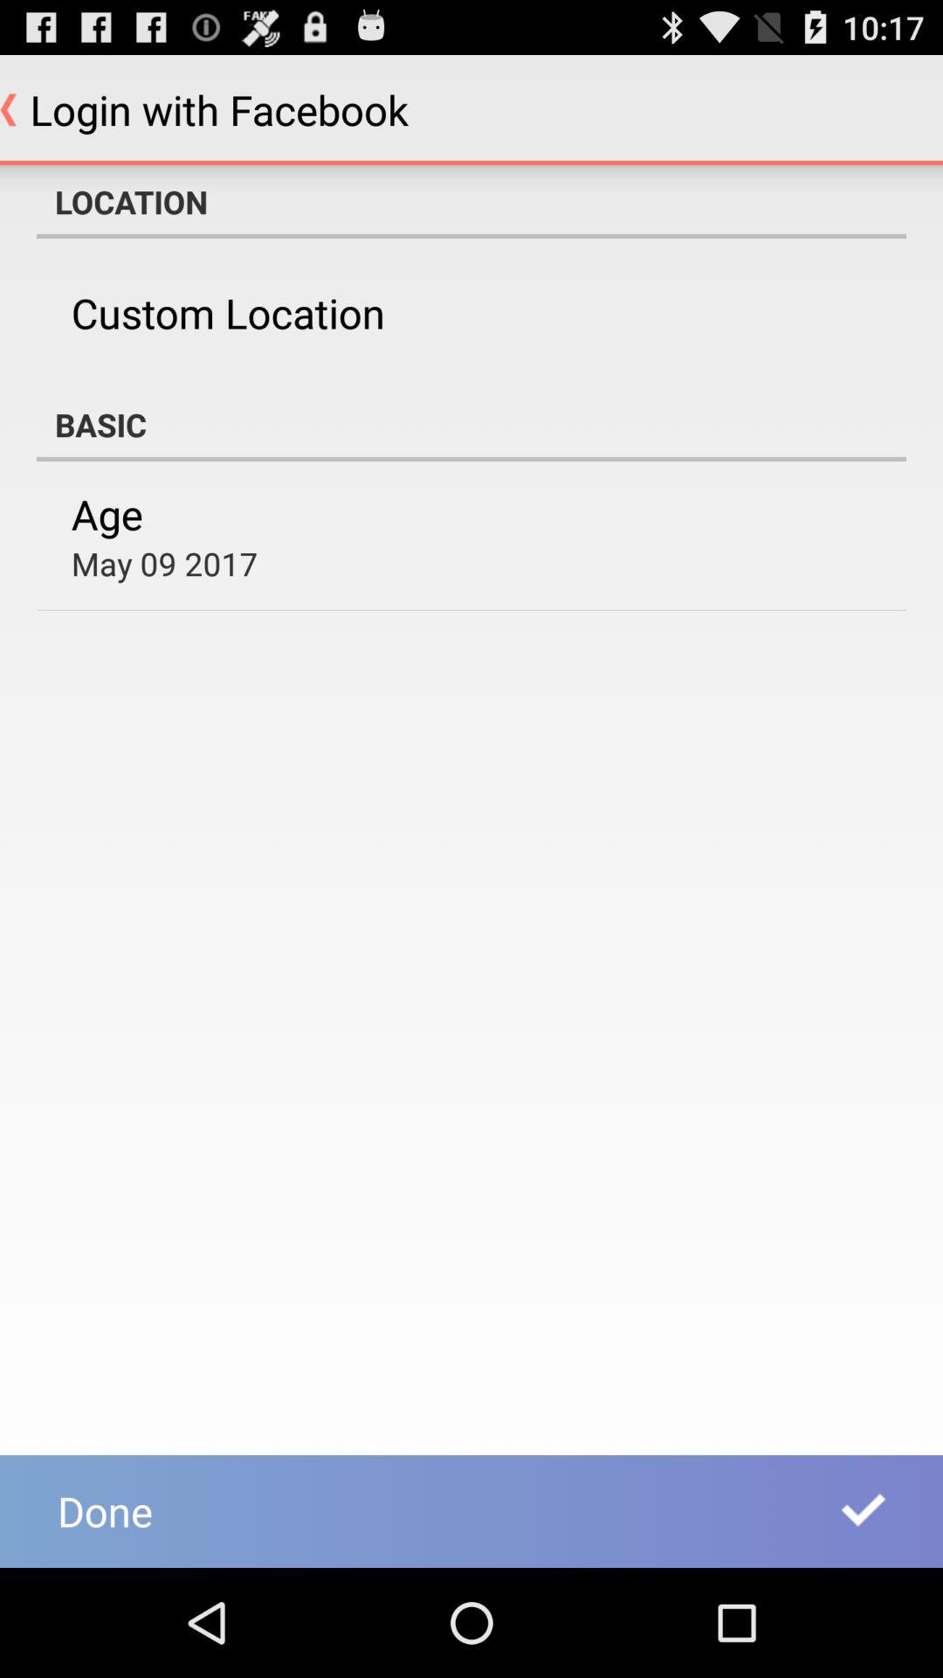 The width and height of the screenshot is (943, 1678). I want to click on press item above may 09 2017 app, so click(107, 514).